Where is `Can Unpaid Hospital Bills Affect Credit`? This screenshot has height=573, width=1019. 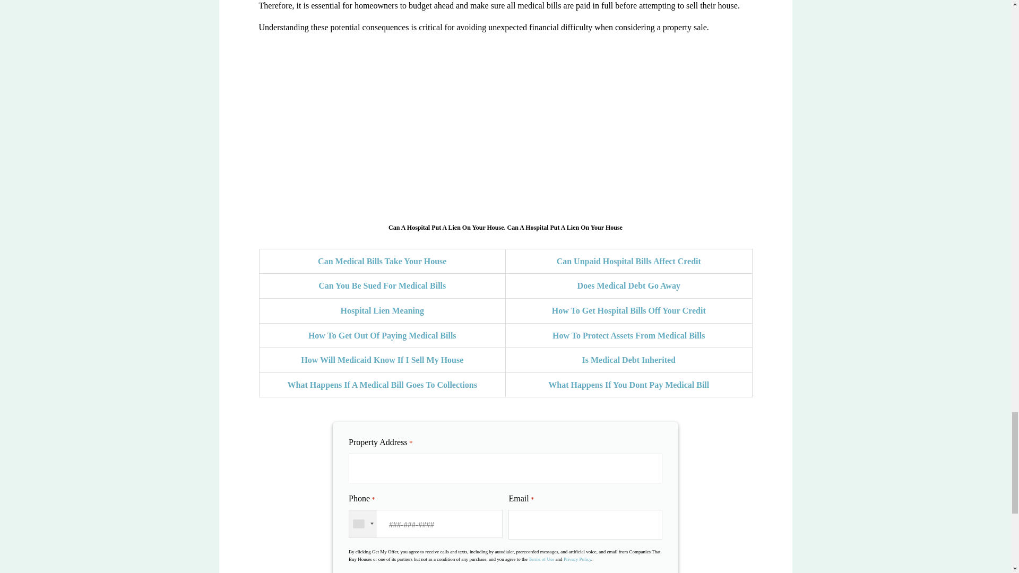
Can Unpaid Hospital Bills Affect Credit is located at coordinates (628, 261).